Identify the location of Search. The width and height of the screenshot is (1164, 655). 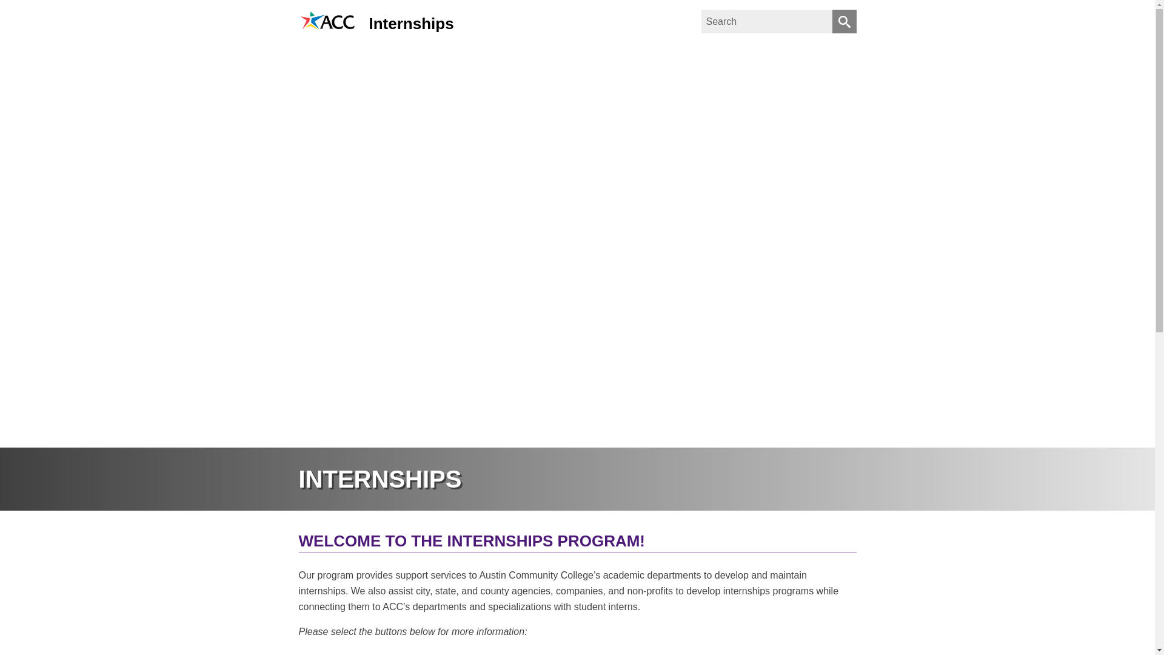
(844, 22).